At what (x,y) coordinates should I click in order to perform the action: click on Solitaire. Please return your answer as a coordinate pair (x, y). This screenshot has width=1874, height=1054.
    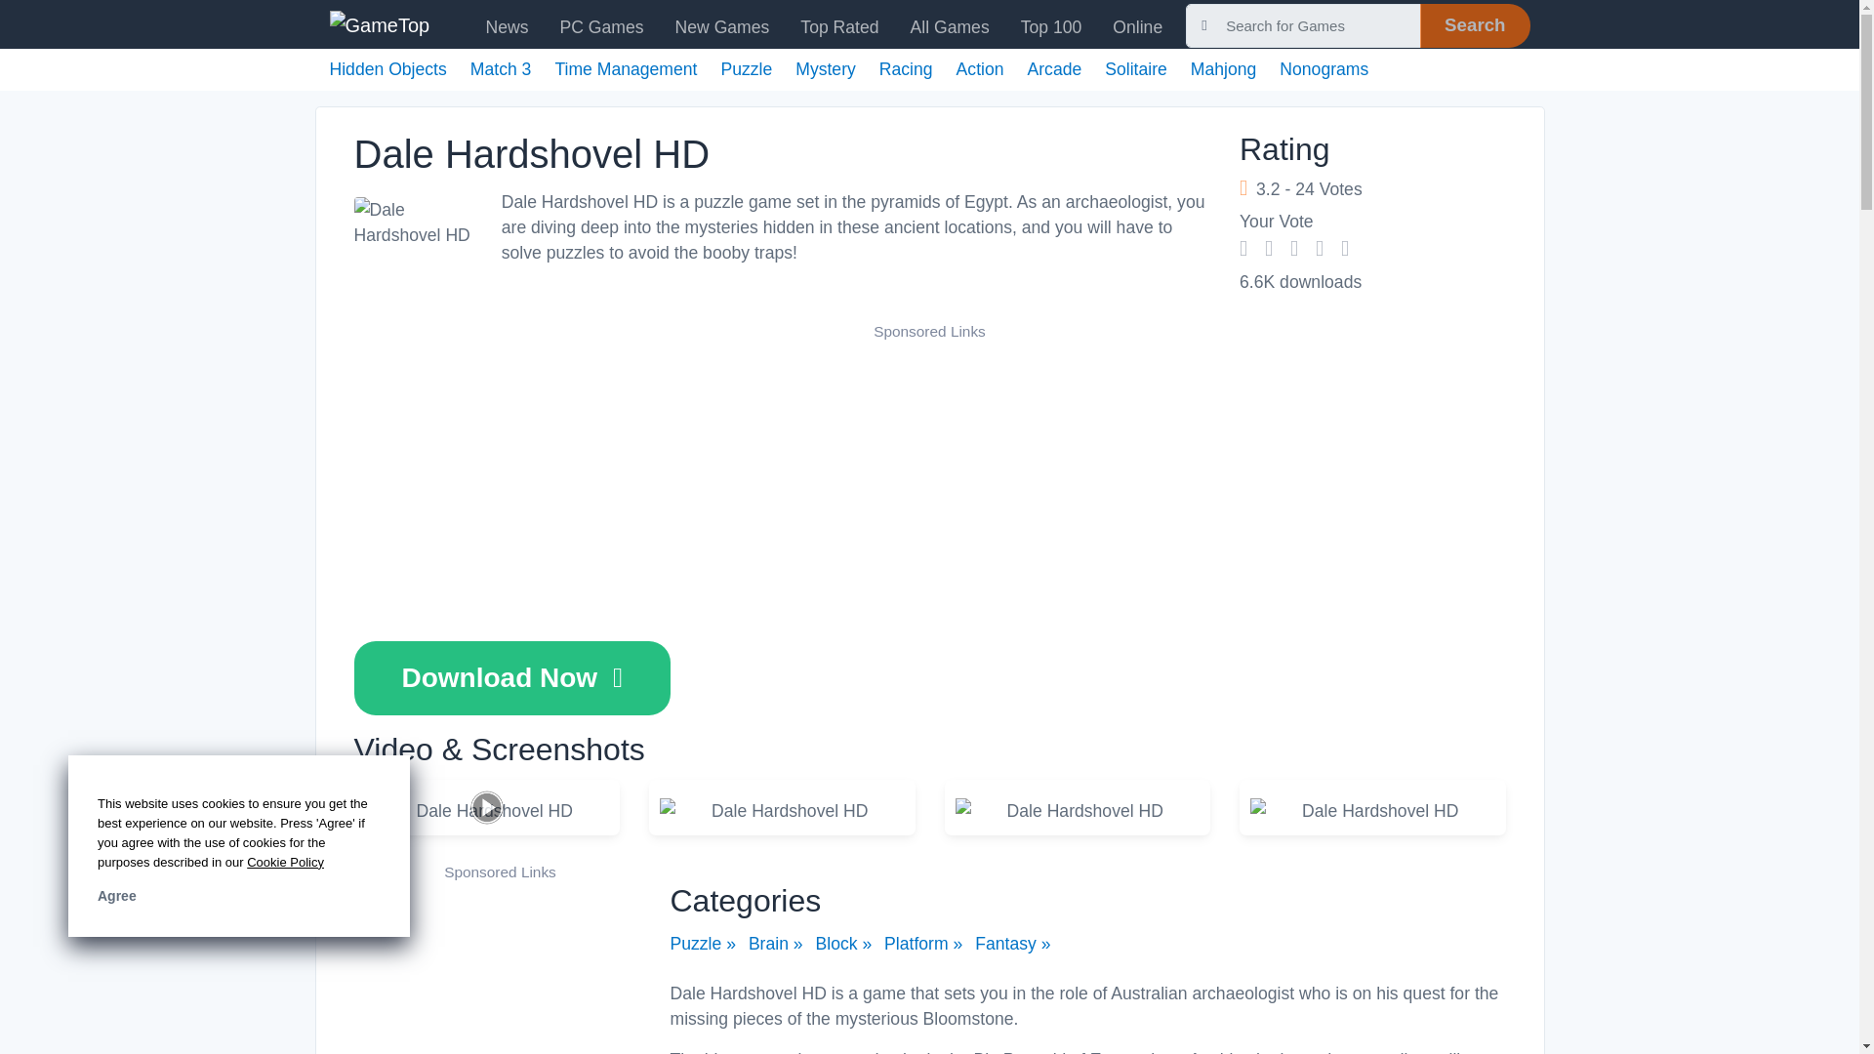
    Looking at the image, I should click on (1136, 68).